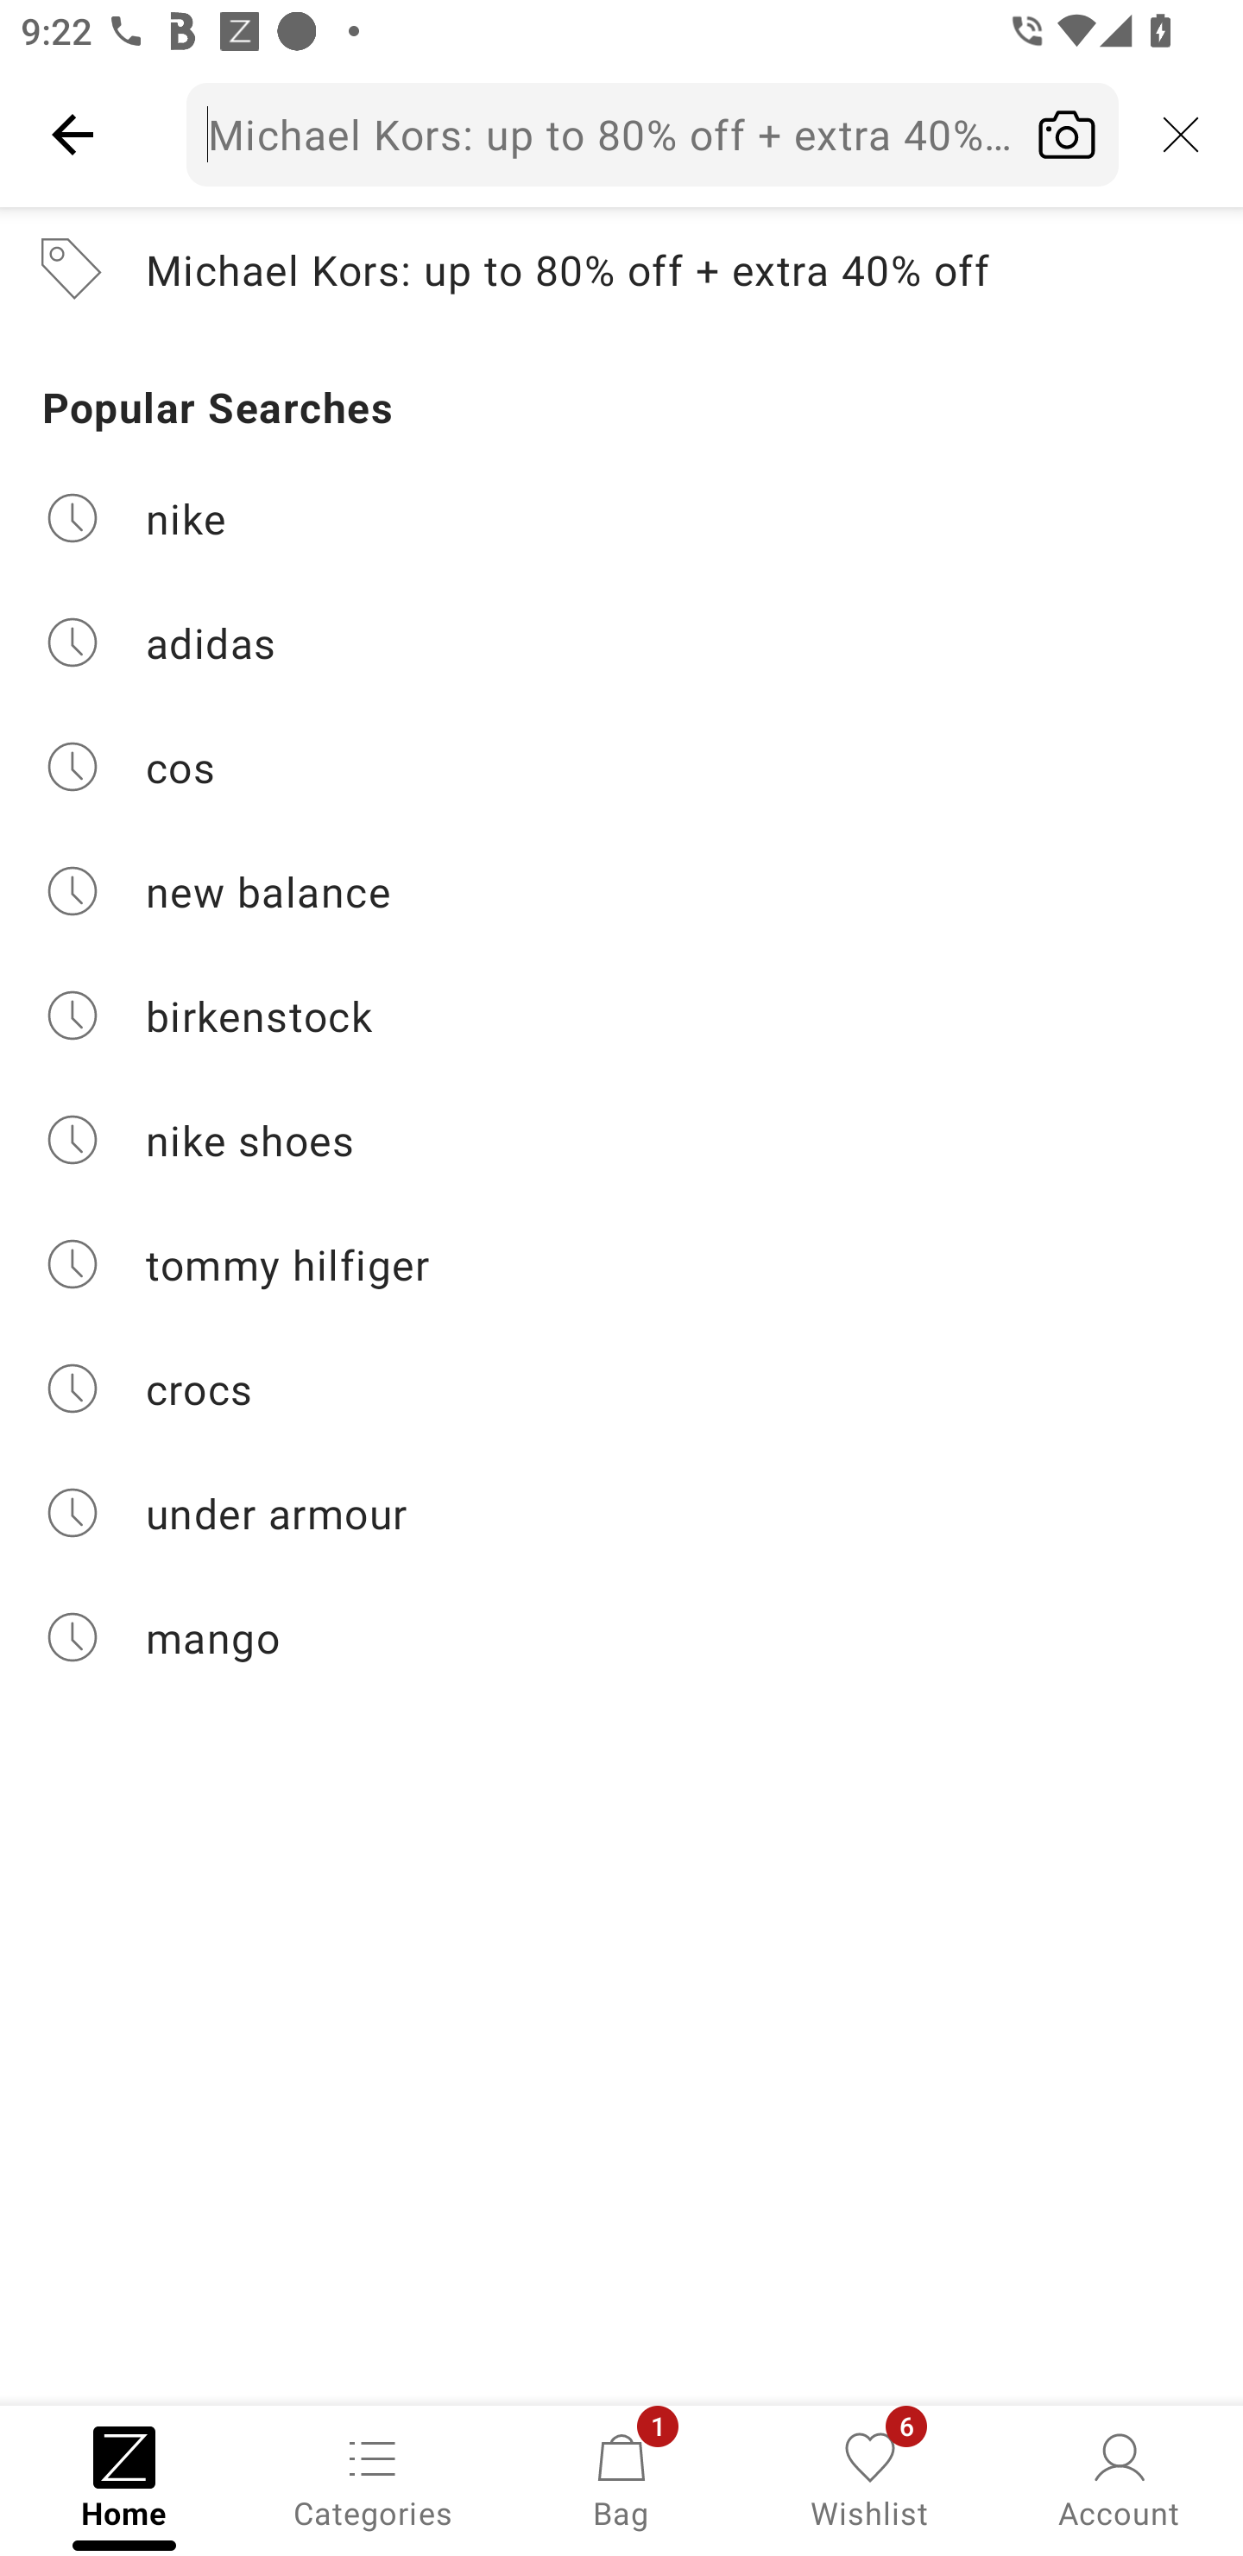  I want to click on Categories, so click(373, 2478).